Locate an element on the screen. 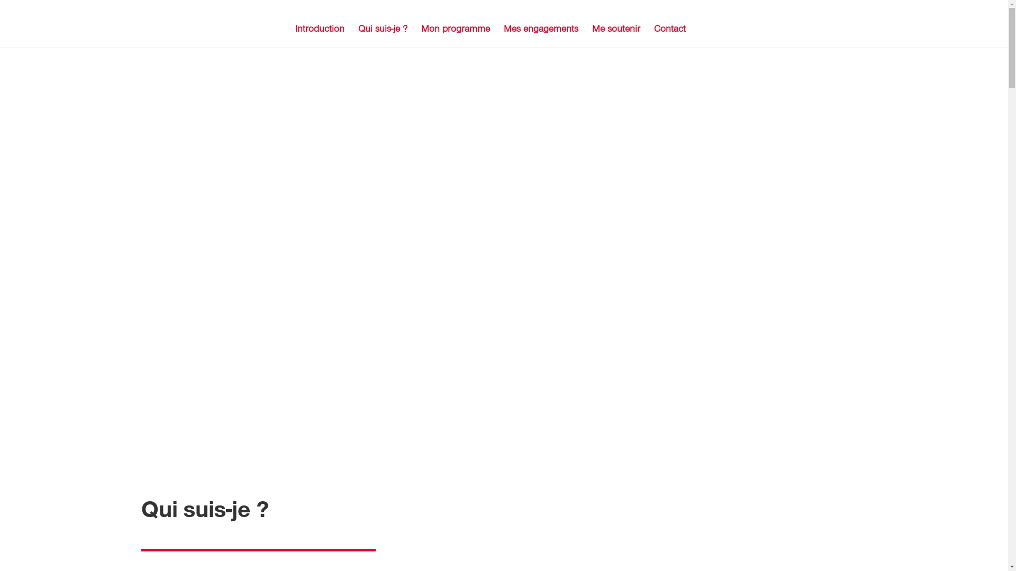 This screenshot has width=1016, height=571. Qui suis-je ? is located at coordinates (382, 36).